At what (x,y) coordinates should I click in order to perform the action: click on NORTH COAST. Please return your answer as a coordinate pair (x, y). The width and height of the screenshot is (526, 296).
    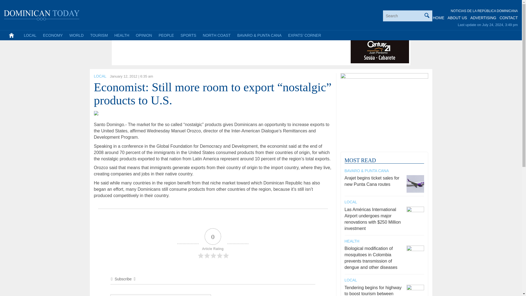
    Looking at the image, I should click on (216, 35).